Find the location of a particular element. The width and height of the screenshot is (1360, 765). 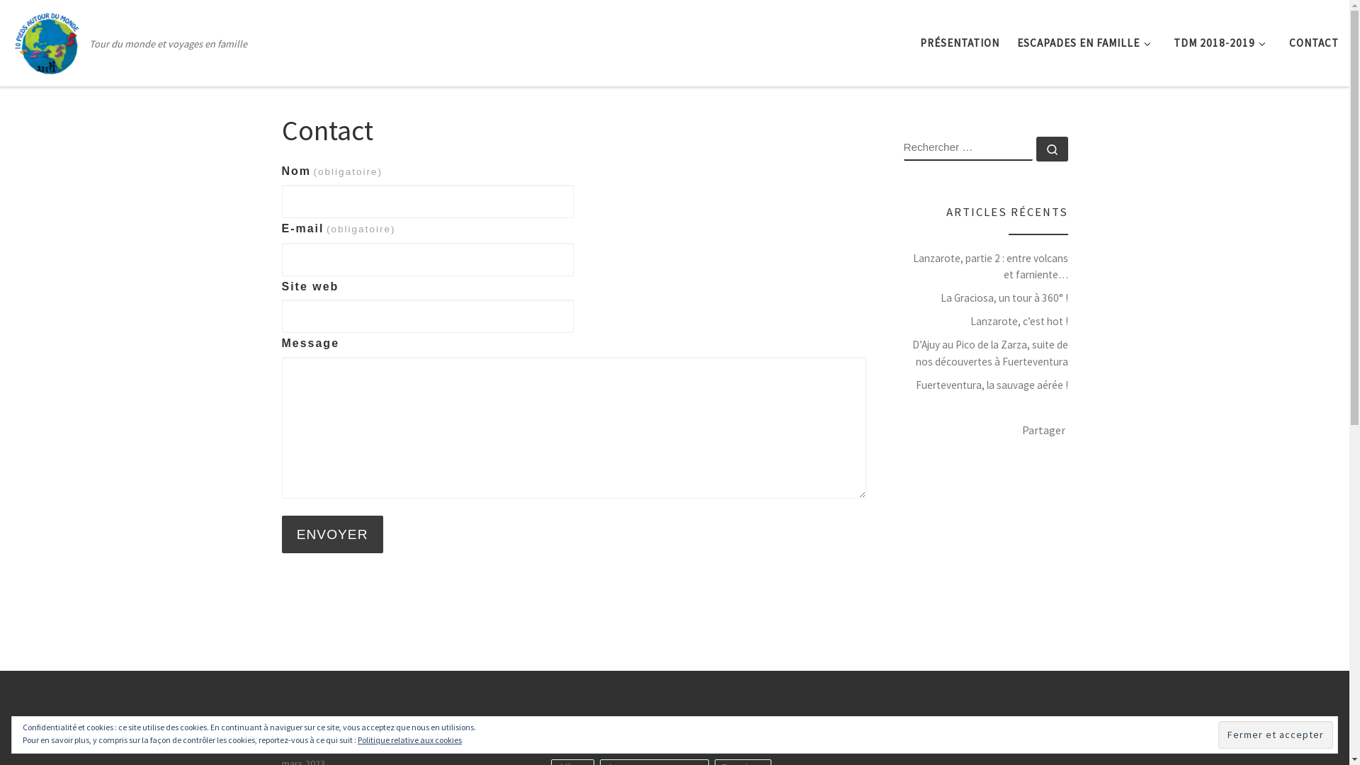

Veuillez saisir une URL valide - https://www.exemple.fr is located at coordinates (428, 316).